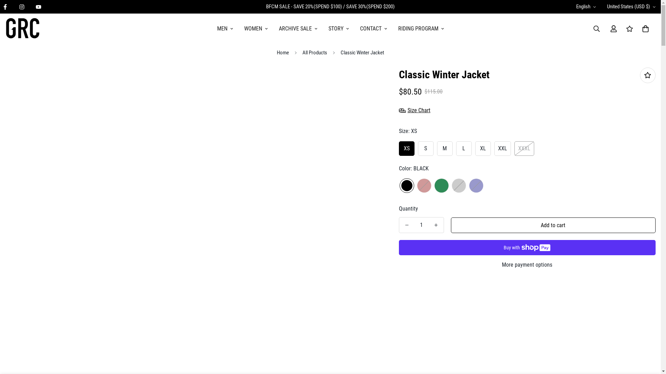 The height and width of the screenshot is (374, 666). Describe the element at coordinates (374, 29) in the screenshot. I see `CONTACT` at that location.